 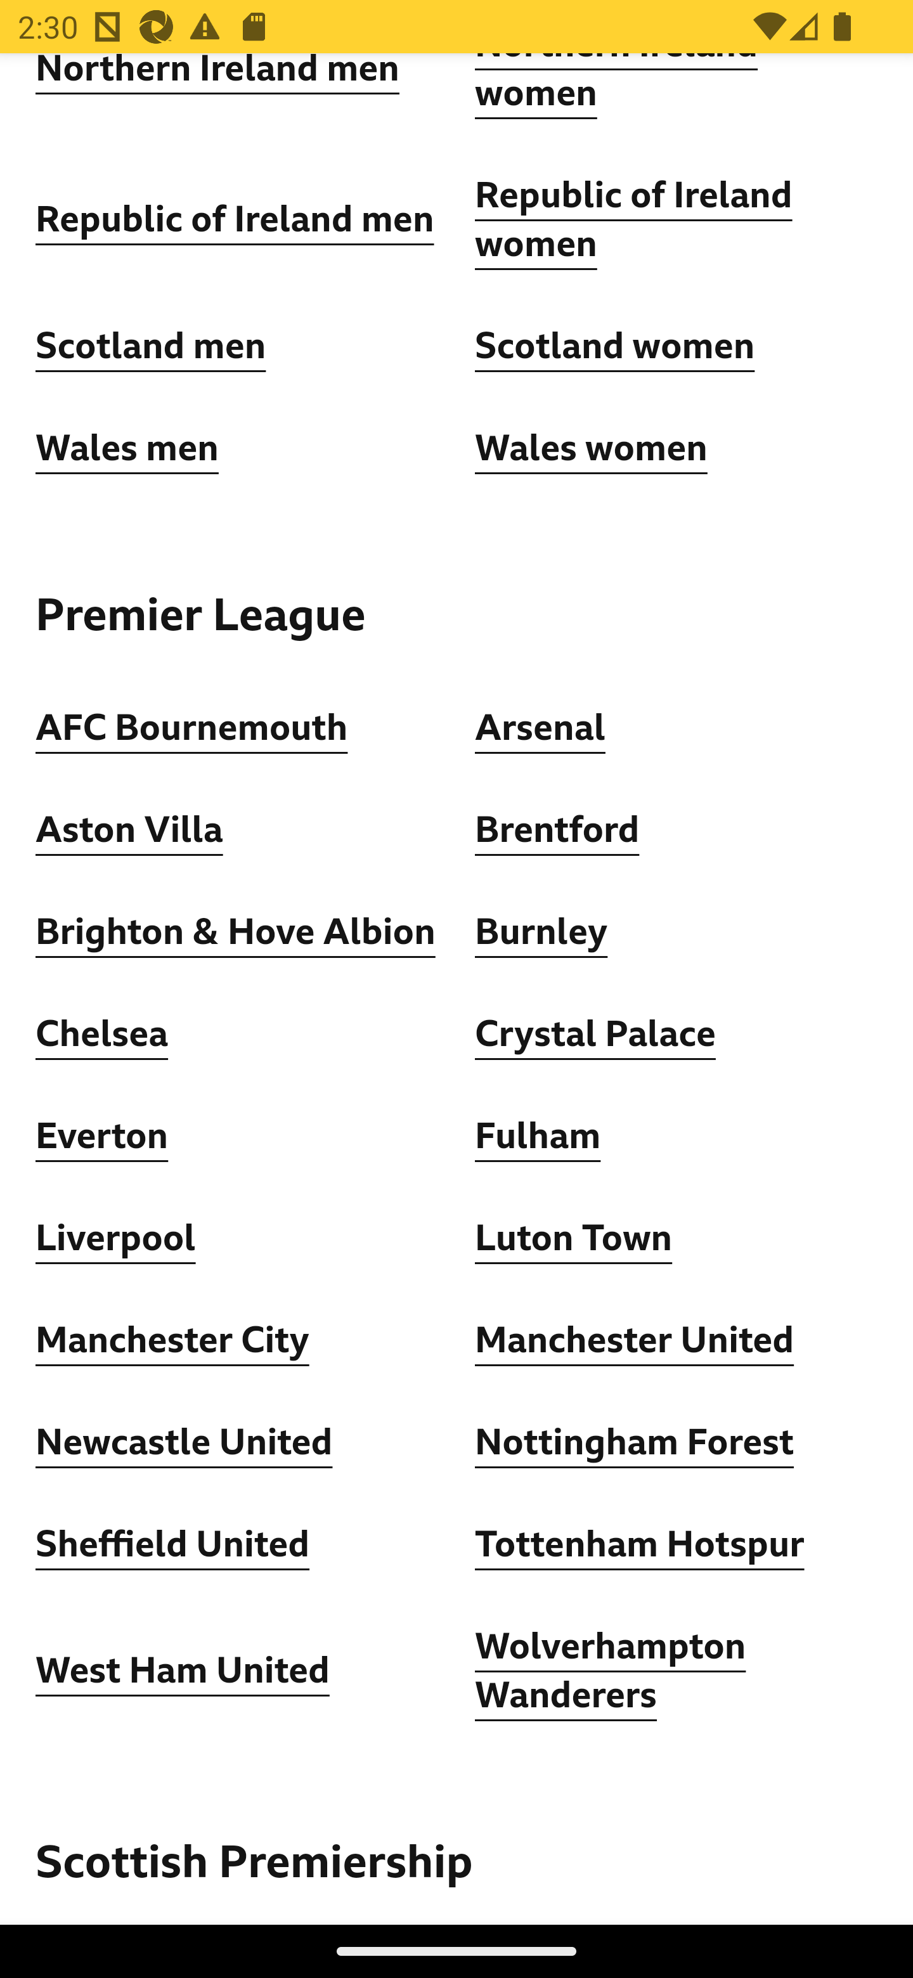 I want to click on Liverpool, so click(x=117, y=1240).